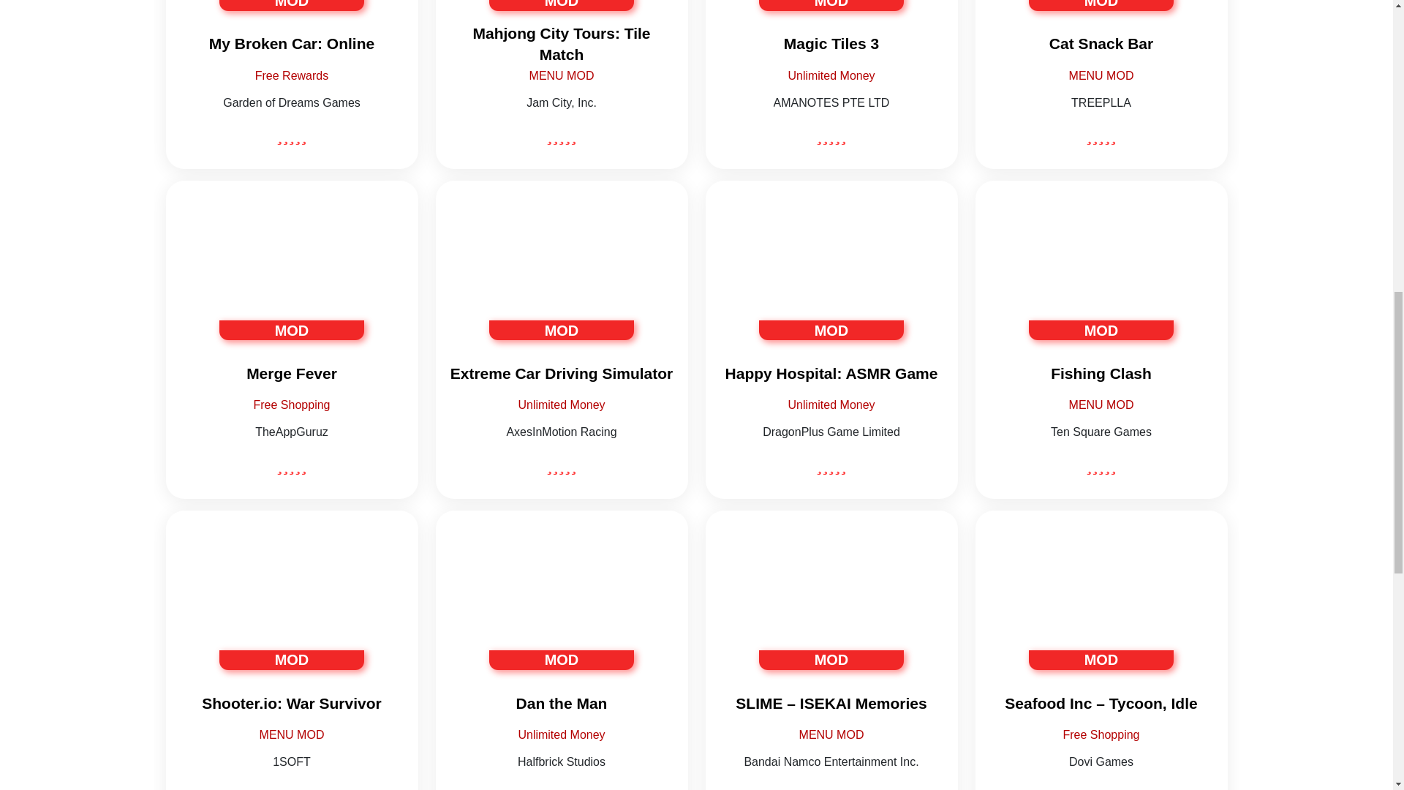  What do you see at coordinates (562, 373) in the screenshot?
I see `Extreme Car Driving Simulator` at bounding box center [562, 373].